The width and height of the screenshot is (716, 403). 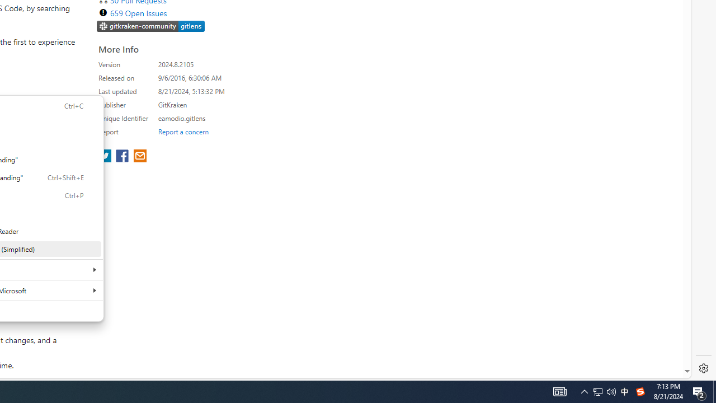 What do you see at coordinates (123, 157) in the screenshot?
I see `share extension on facebook` at bounding box center [123, 157].